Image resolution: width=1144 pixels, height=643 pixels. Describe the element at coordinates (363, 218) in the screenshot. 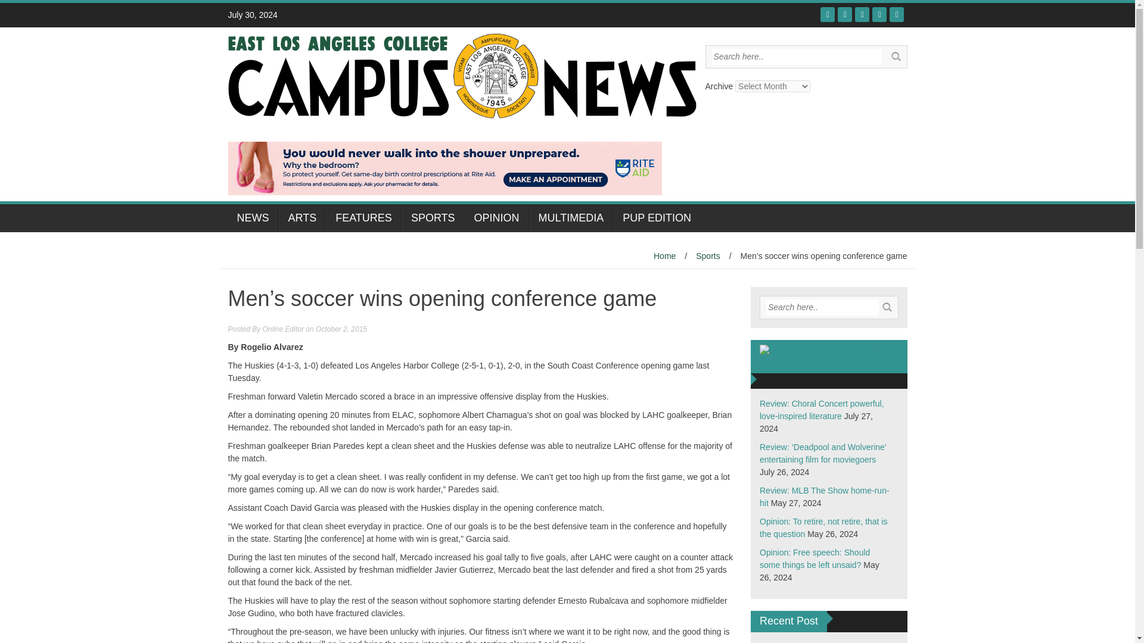

I see `FEATURES` at that location.